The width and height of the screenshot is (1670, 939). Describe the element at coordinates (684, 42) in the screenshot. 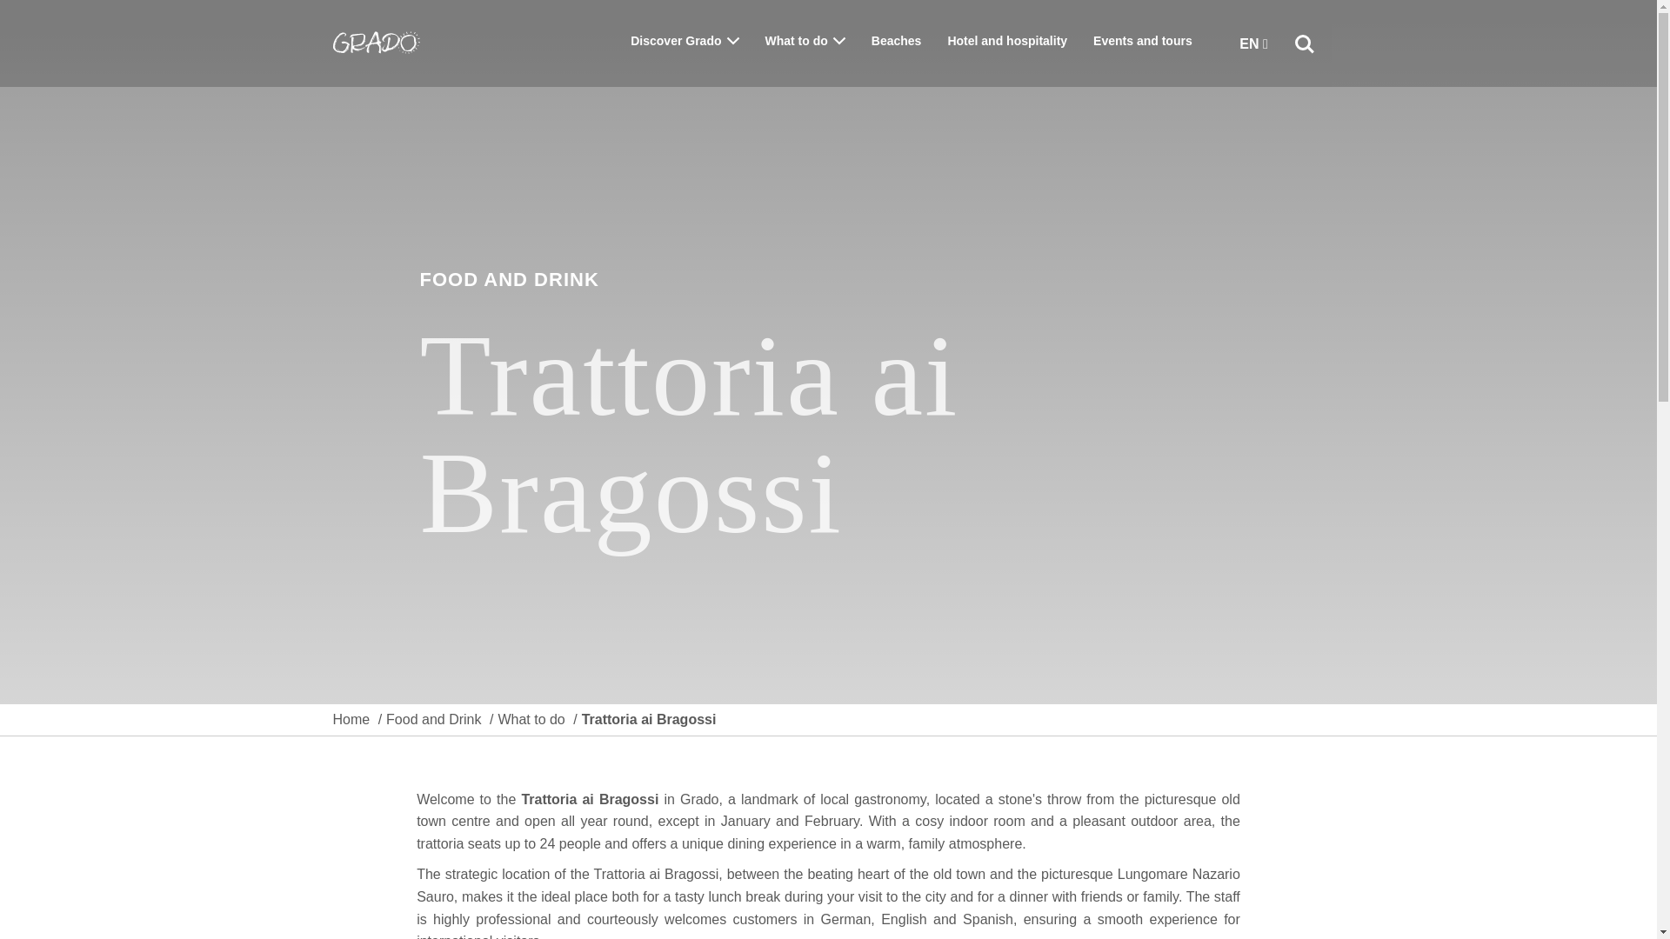

I see `Discover Grado` at that location.